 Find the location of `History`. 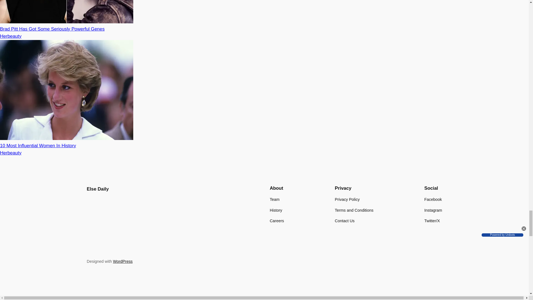

History is located at coordinates (276, 210).